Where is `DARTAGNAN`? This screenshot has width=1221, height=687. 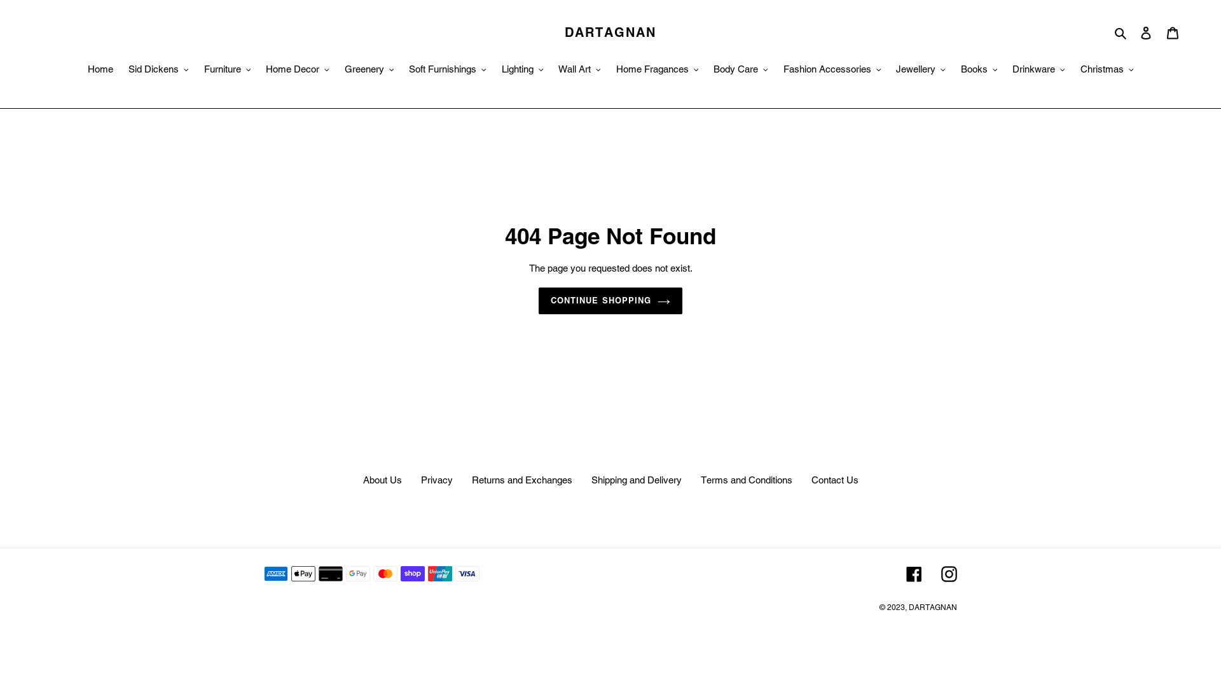 DARTAGNAN is located at coordinates (610, 32).